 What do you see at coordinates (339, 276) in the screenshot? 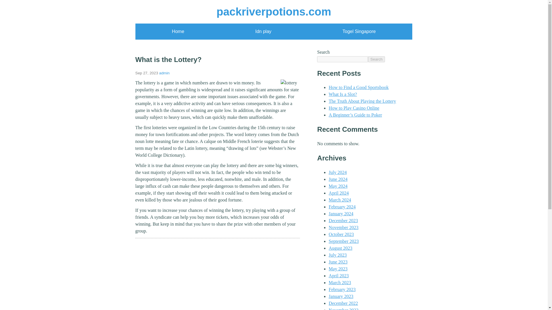
I see `April 2023` at bounding box center [339, 276].